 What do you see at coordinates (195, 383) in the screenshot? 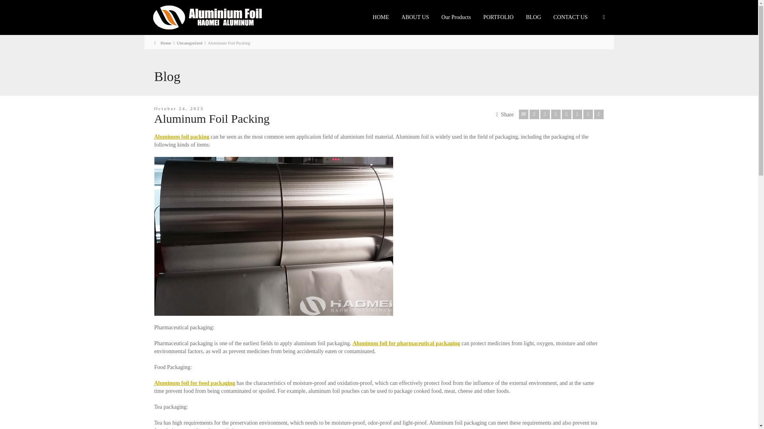
I see `Aluminum foil for food packaging` at bounding box center [195, 383].